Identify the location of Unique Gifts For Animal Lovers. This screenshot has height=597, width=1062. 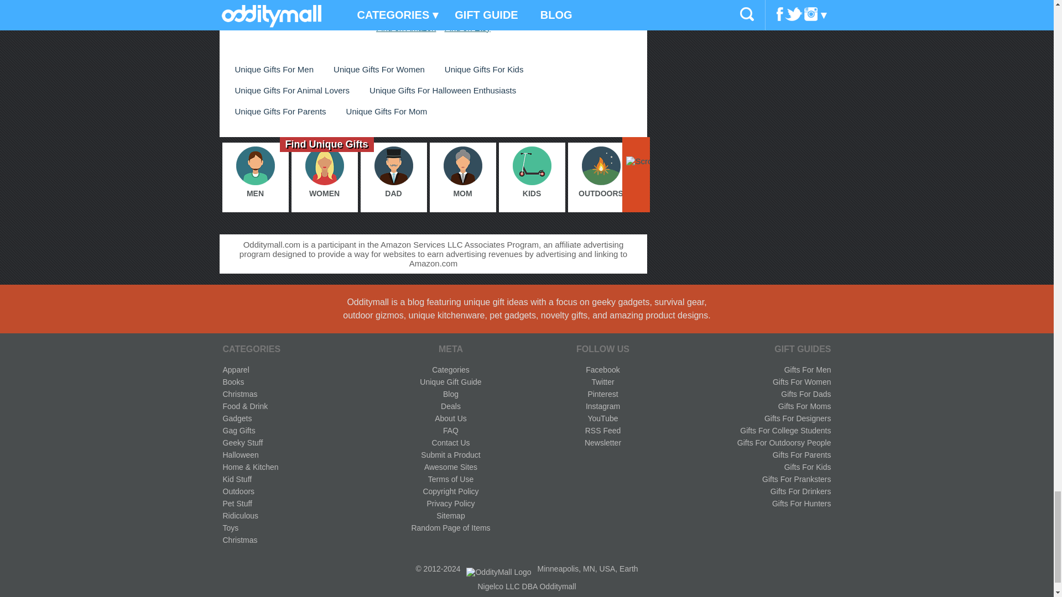
(292, 90).